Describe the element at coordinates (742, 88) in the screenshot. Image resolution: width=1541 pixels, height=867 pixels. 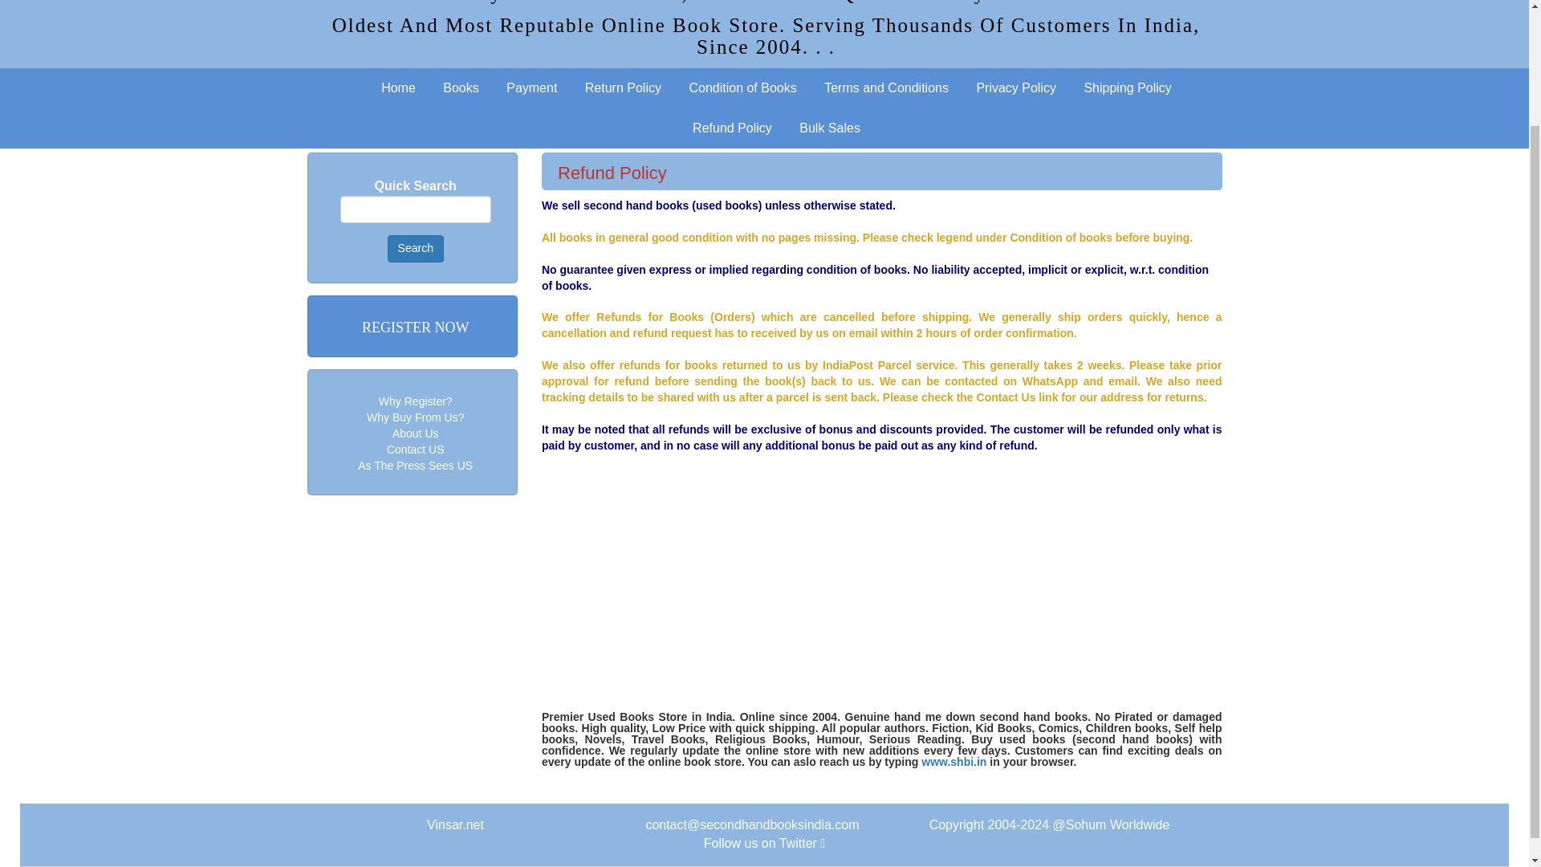
I see `Condition of Books` at that location.